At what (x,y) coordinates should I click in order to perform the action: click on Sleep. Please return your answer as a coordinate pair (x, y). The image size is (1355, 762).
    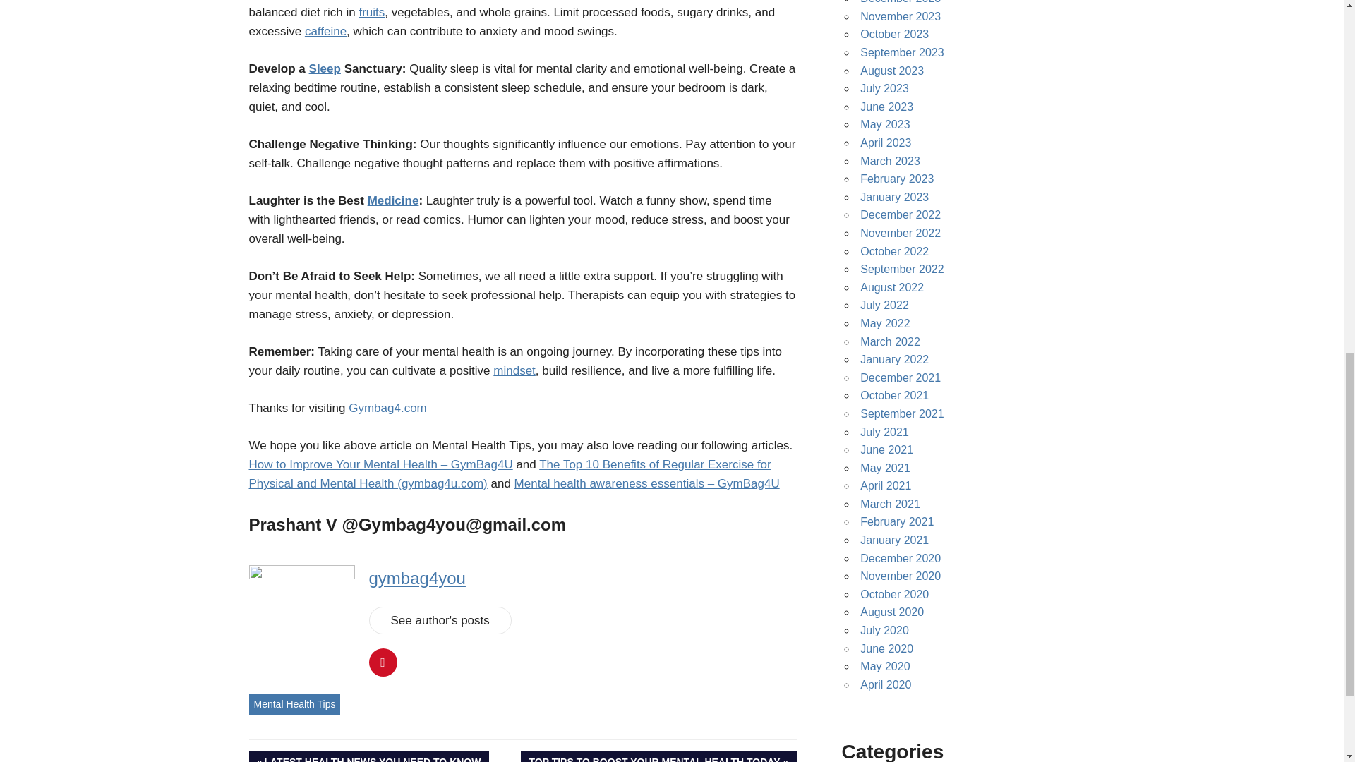
    Looking at the image, I should click on (368, 756).